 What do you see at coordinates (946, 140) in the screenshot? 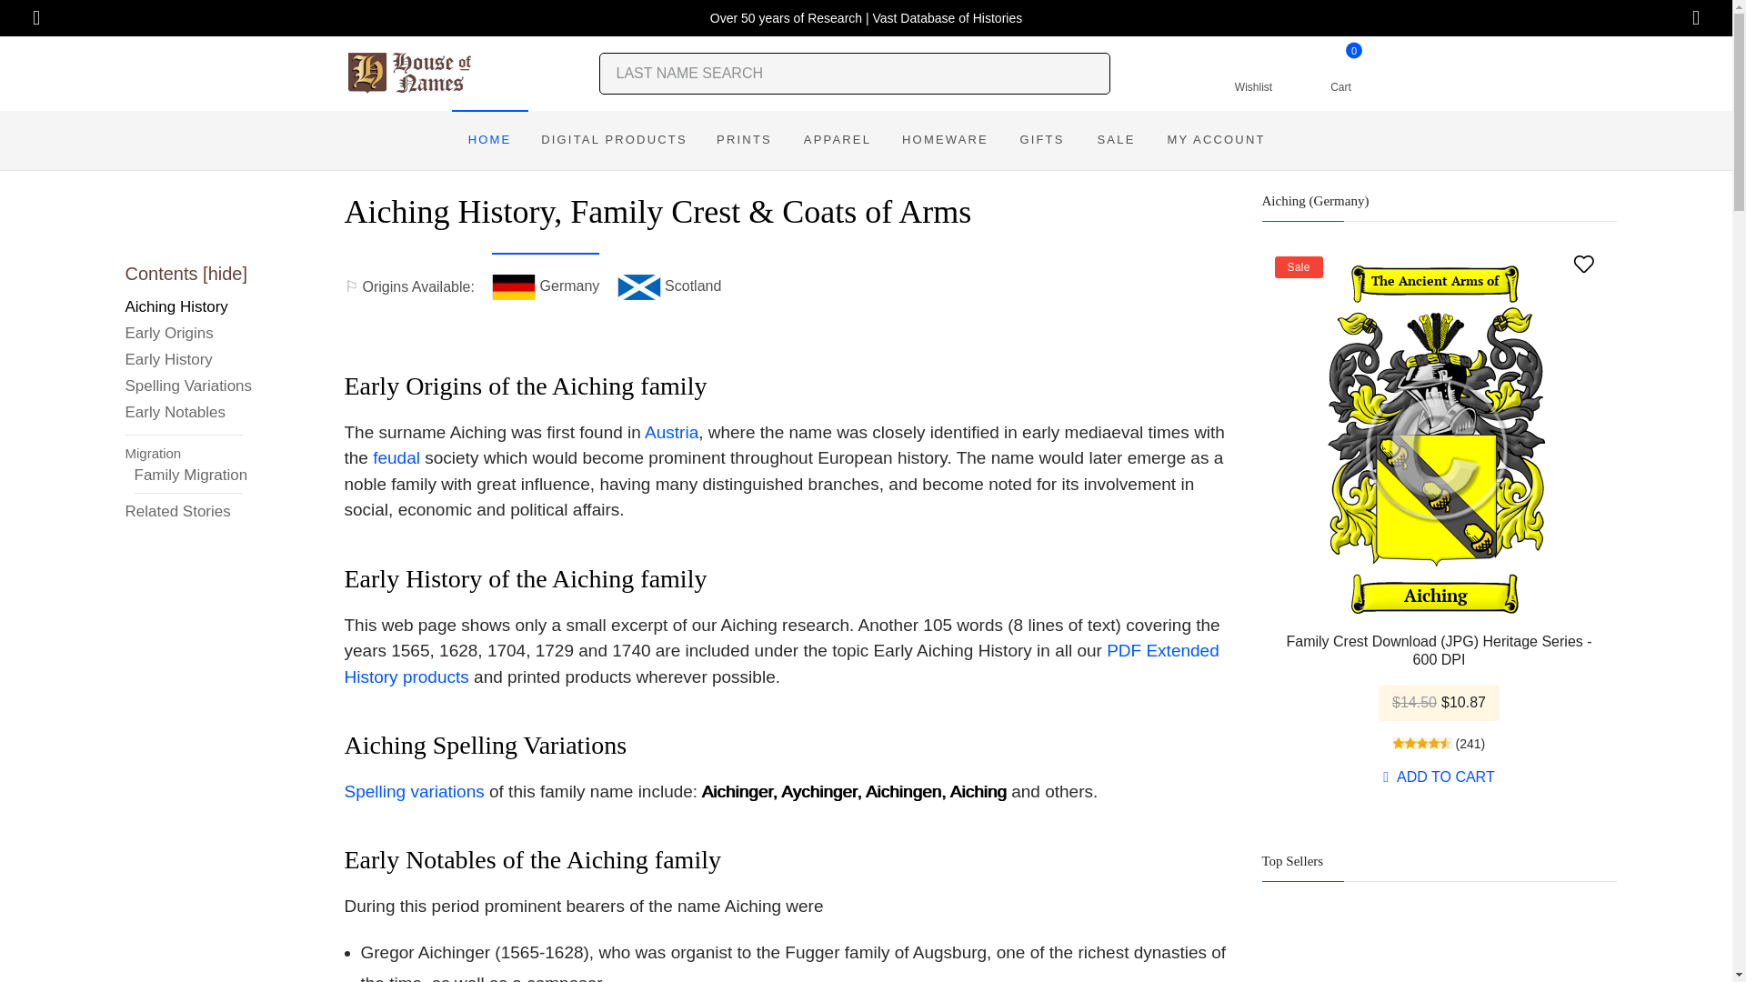
I see `HOMEWARE` at bounding box center [946, 140].